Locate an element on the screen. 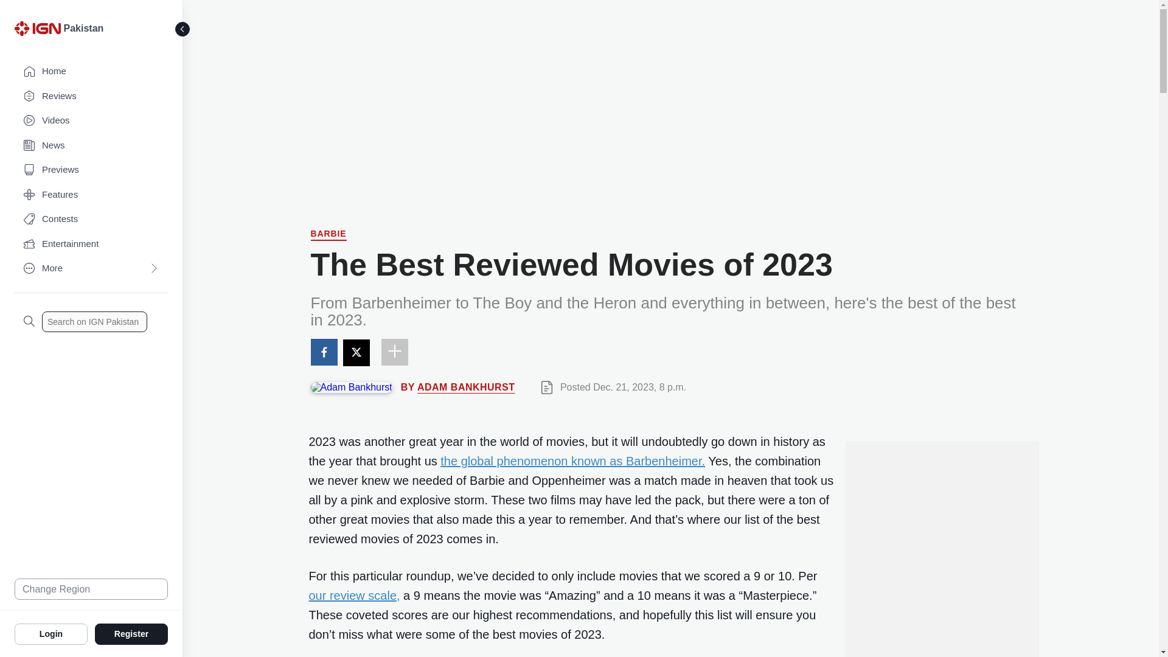 Image resolution: width=1168 pixels, height=657 pixels. Home is located at coordinates (91, 72).